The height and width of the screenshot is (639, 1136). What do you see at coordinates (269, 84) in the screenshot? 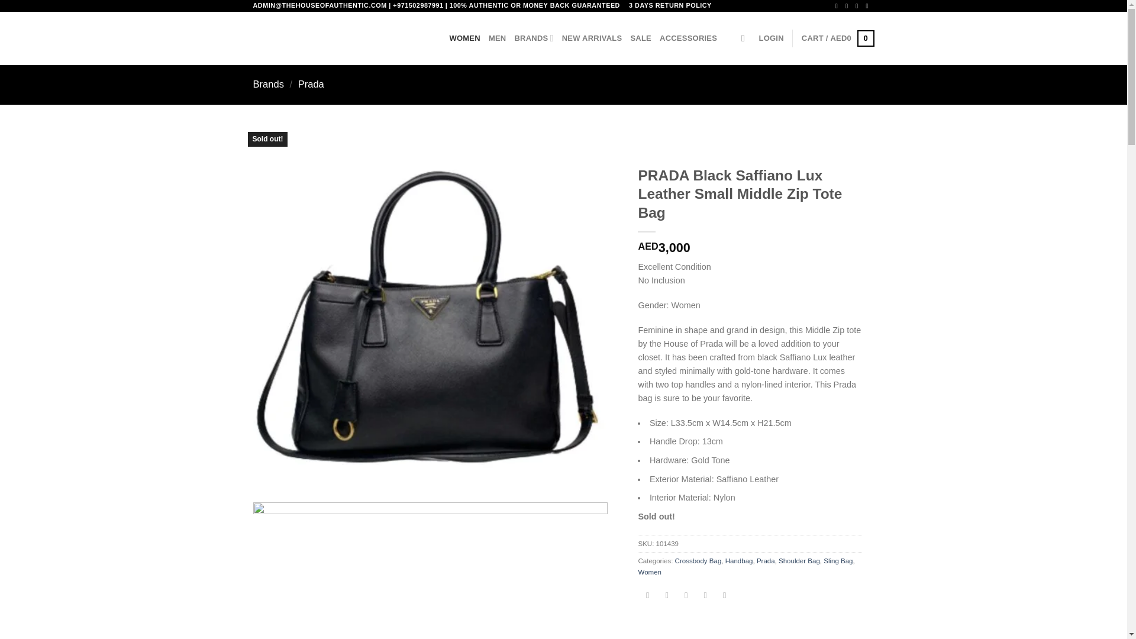
I see `Brands` at bounding box center [269, 84].